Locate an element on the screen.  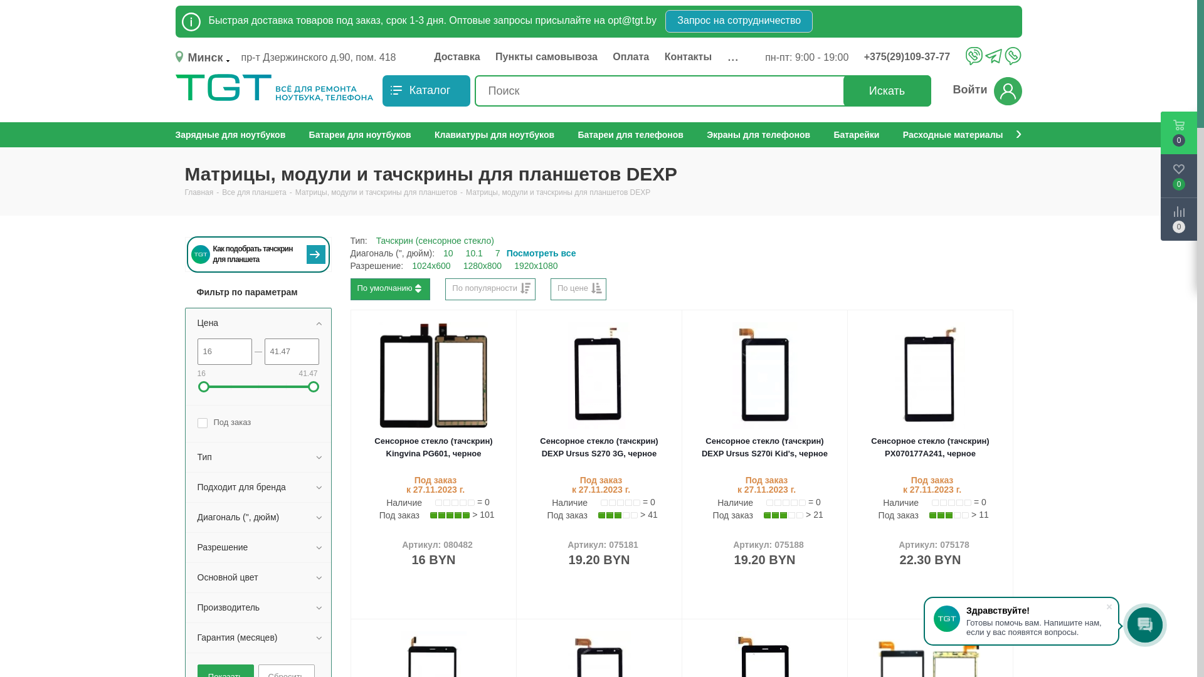
whatsapp is located at coordinates (1013, 56).